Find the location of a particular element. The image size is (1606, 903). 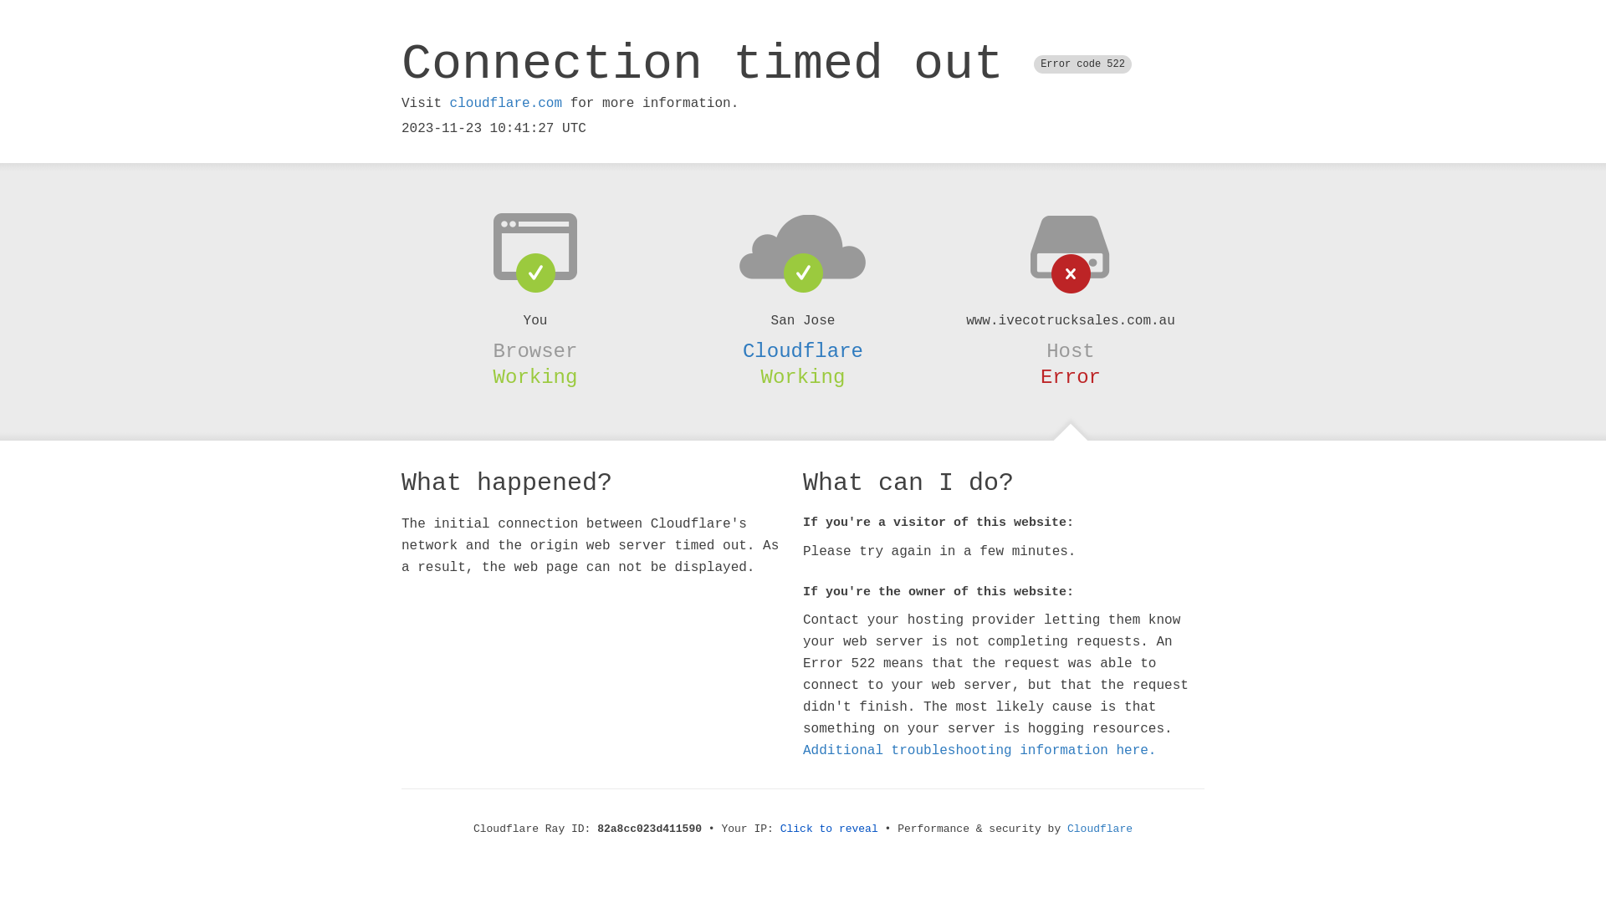

Cloudflare is located at coordinates (1100, 829).